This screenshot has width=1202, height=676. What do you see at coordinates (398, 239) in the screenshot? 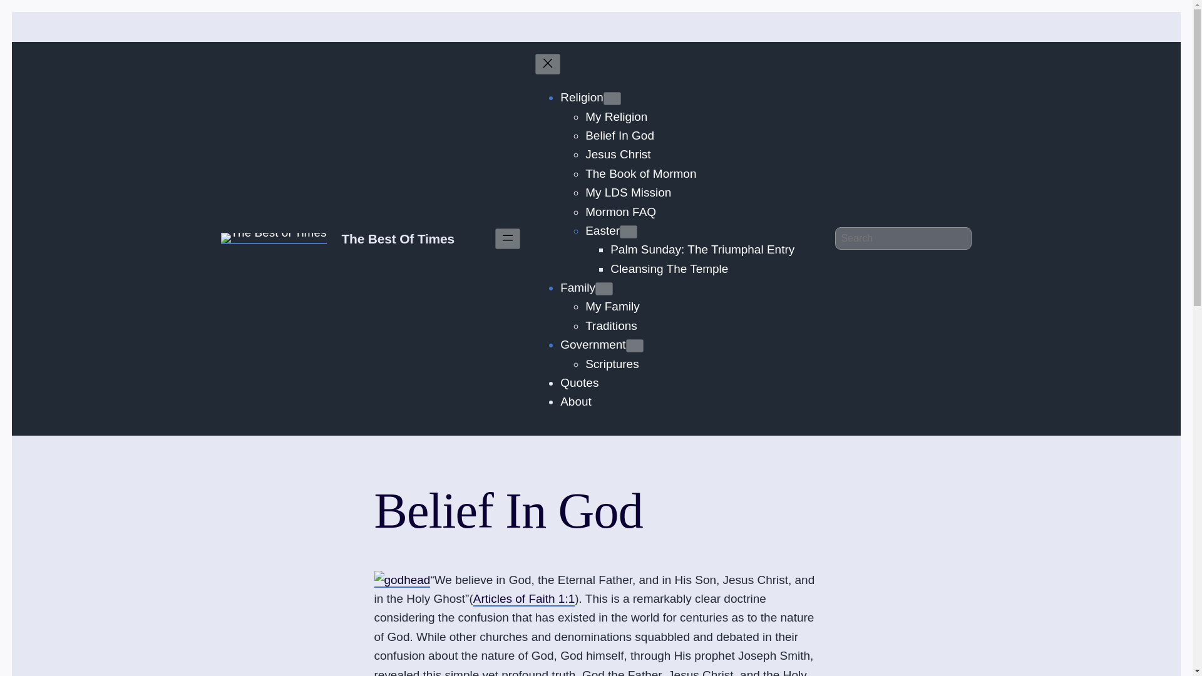
I see `The Best Of Times` at bounding box center [398, 239].